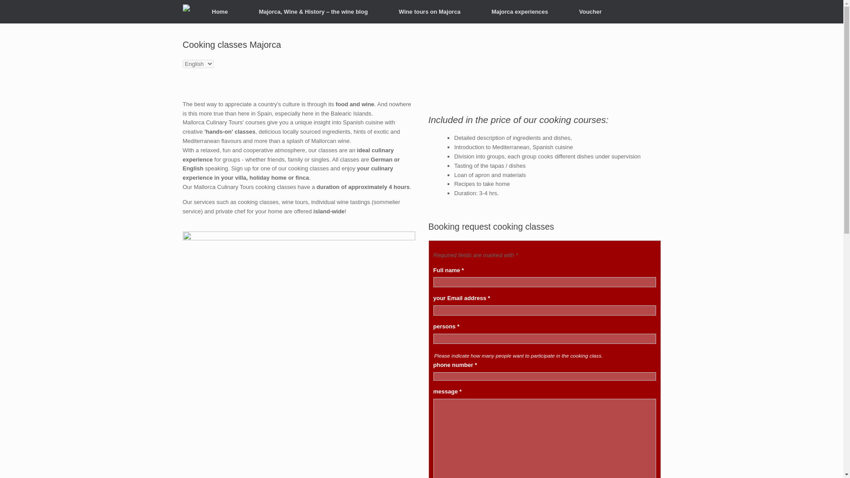 The image size is (850, 478). I want to click on Home, so click(220, 12).